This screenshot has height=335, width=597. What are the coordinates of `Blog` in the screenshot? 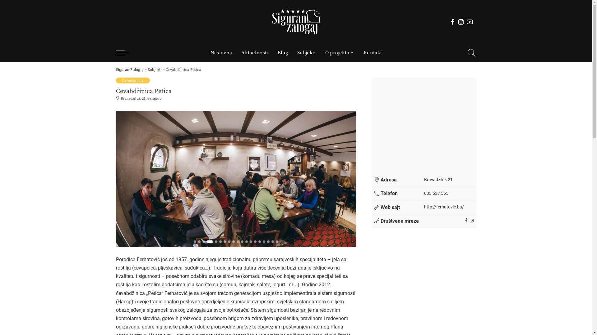 It's located at (283, 53).